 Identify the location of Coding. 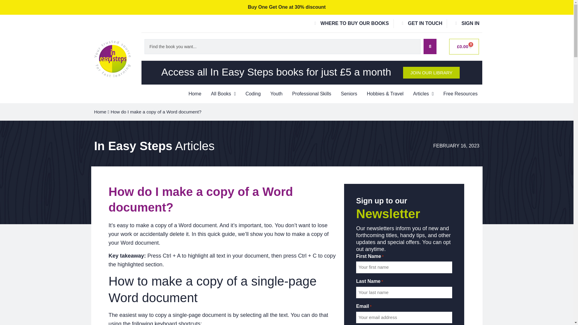
(253, 94).